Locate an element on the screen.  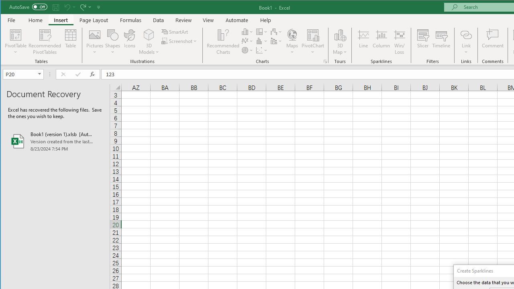
Table is located at coordinates (71, 42).